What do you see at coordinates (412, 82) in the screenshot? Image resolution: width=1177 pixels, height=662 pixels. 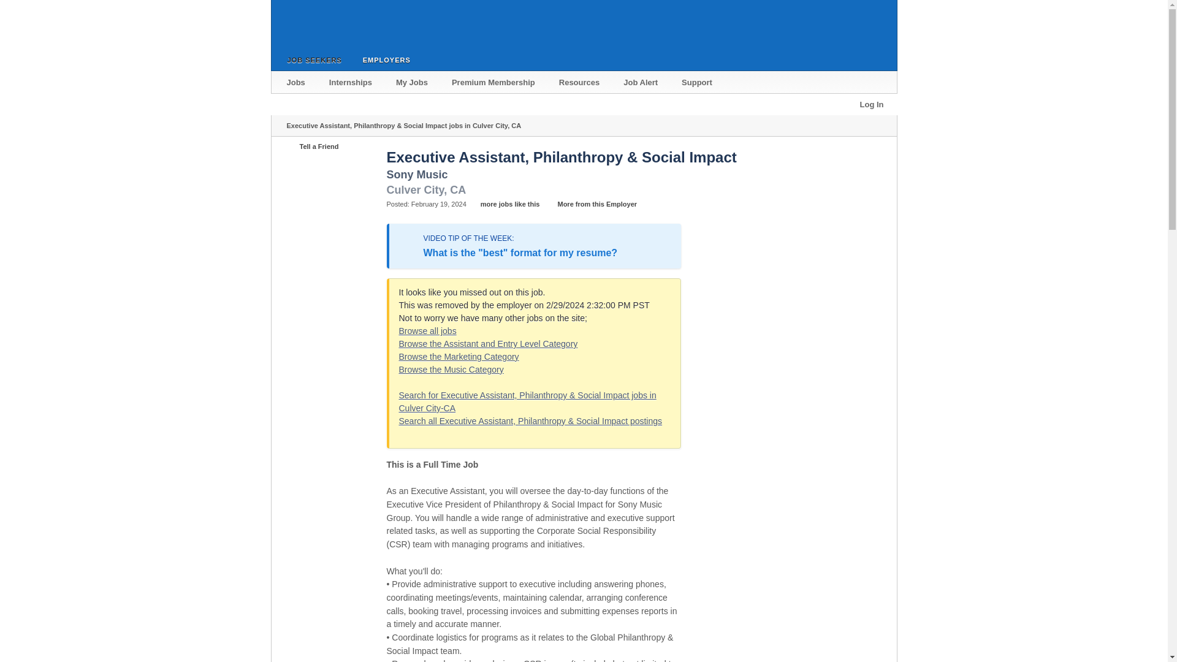 I see `My Jobs` at bounding box center [412, 82].